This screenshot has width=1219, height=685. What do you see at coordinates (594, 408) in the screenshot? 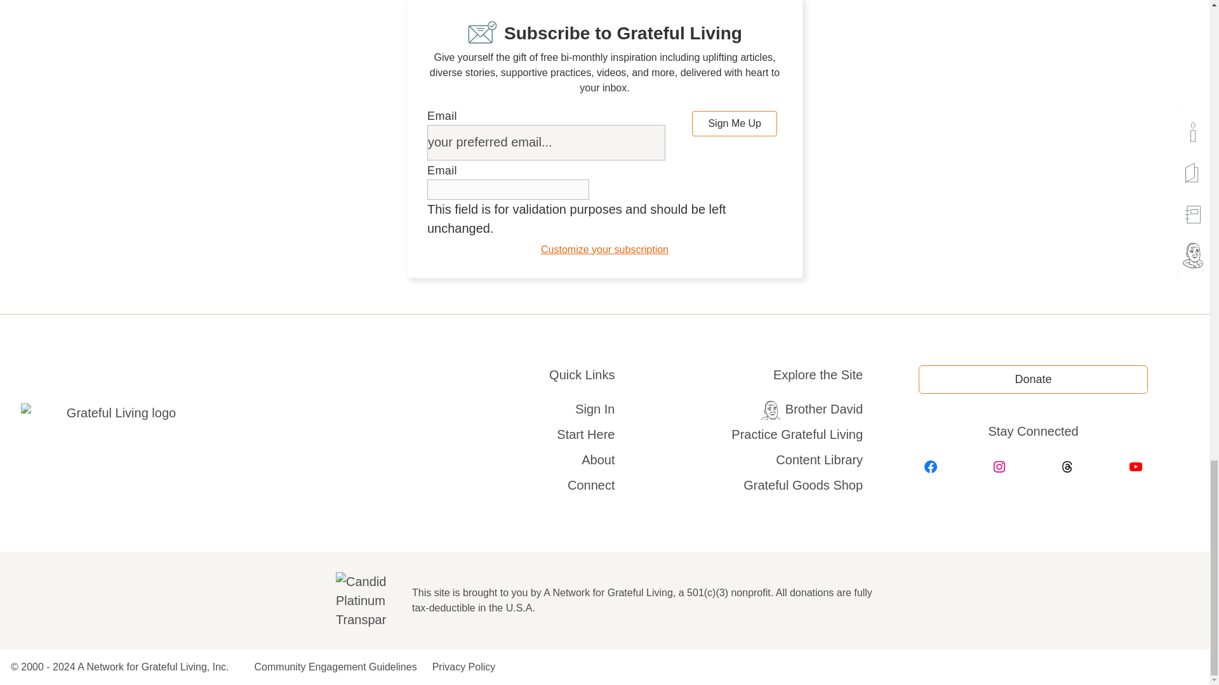
I see `Sign In` at bounding box center [594, 408].